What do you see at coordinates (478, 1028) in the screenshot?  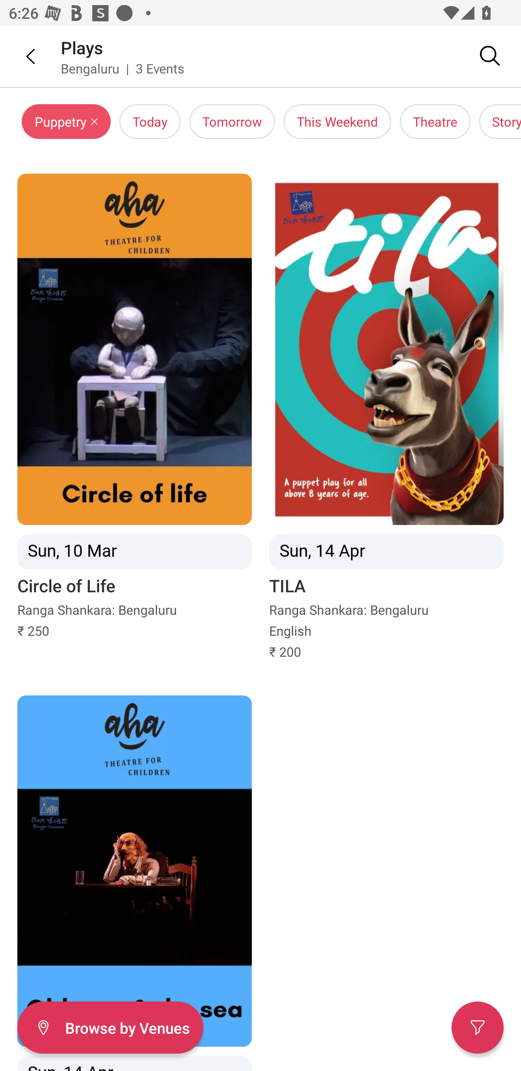 I see `Filter` at bounding box center [478, 1028].